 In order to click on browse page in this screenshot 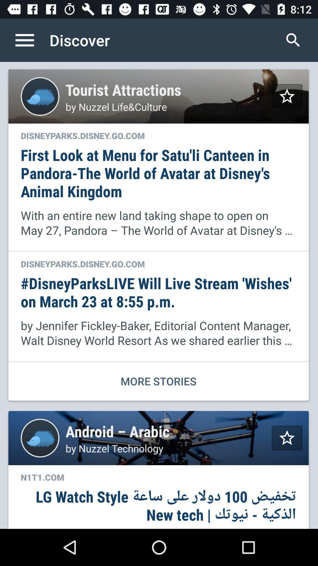, I will do `click(31, 40)`.